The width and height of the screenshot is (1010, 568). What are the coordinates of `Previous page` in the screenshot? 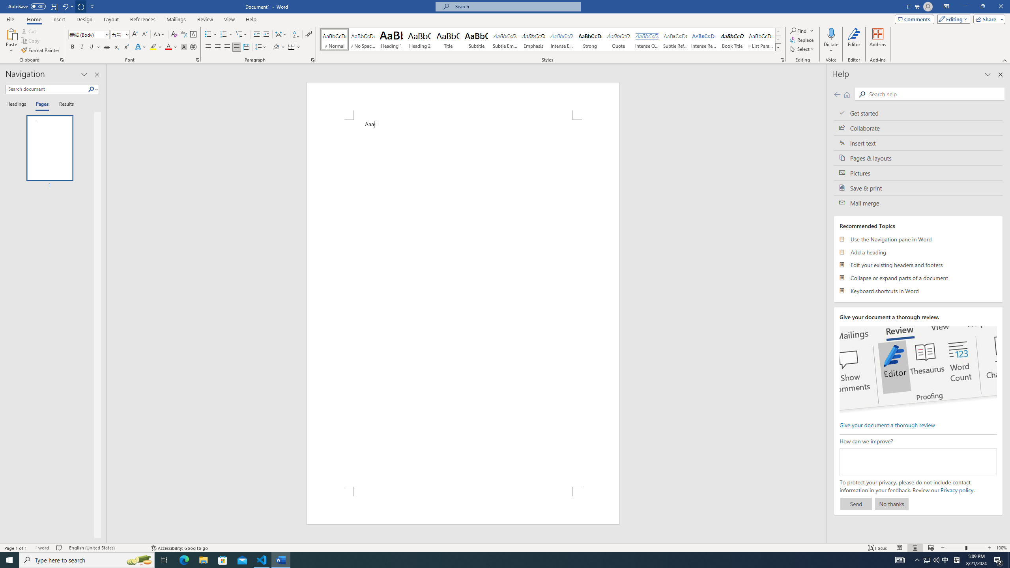 It's located at (837, 94).